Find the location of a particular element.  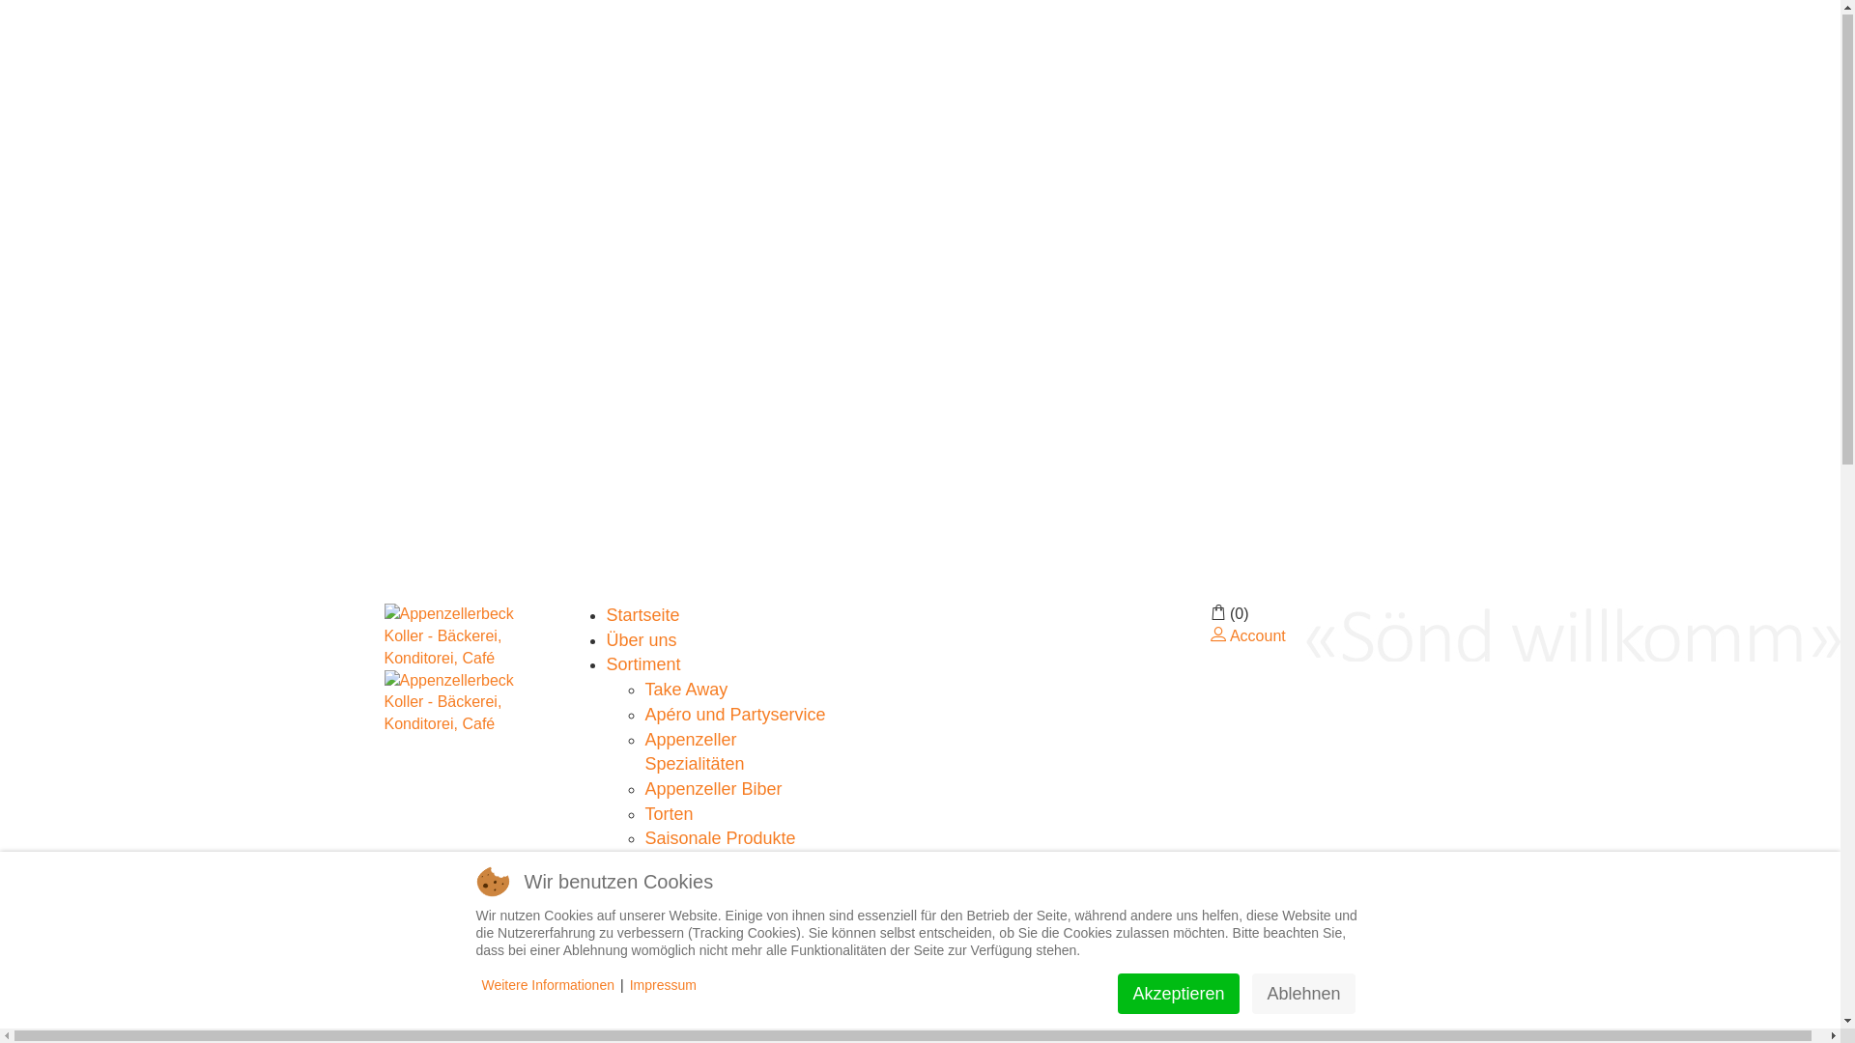

Shop is located at coordinates (627, 940).